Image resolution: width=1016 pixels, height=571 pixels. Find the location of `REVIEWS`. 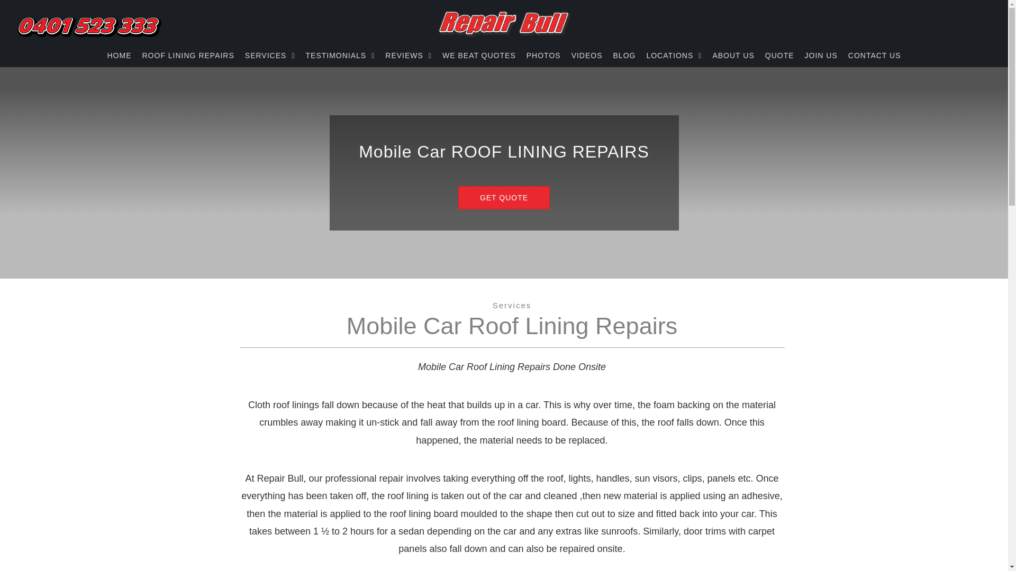

REVIEWS is located at coordinates (409, 55).